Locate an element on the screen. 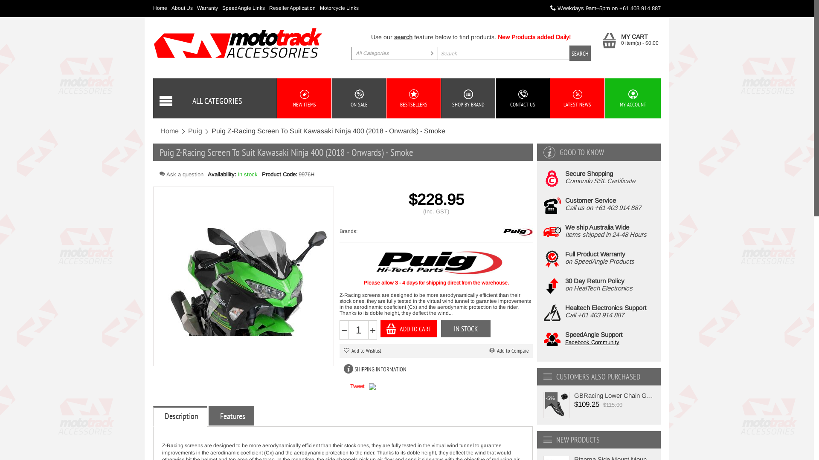 Image resolution: width=819 pixels, height=460 pixels. BESTSELLERS is located at coordinates (414, 98).